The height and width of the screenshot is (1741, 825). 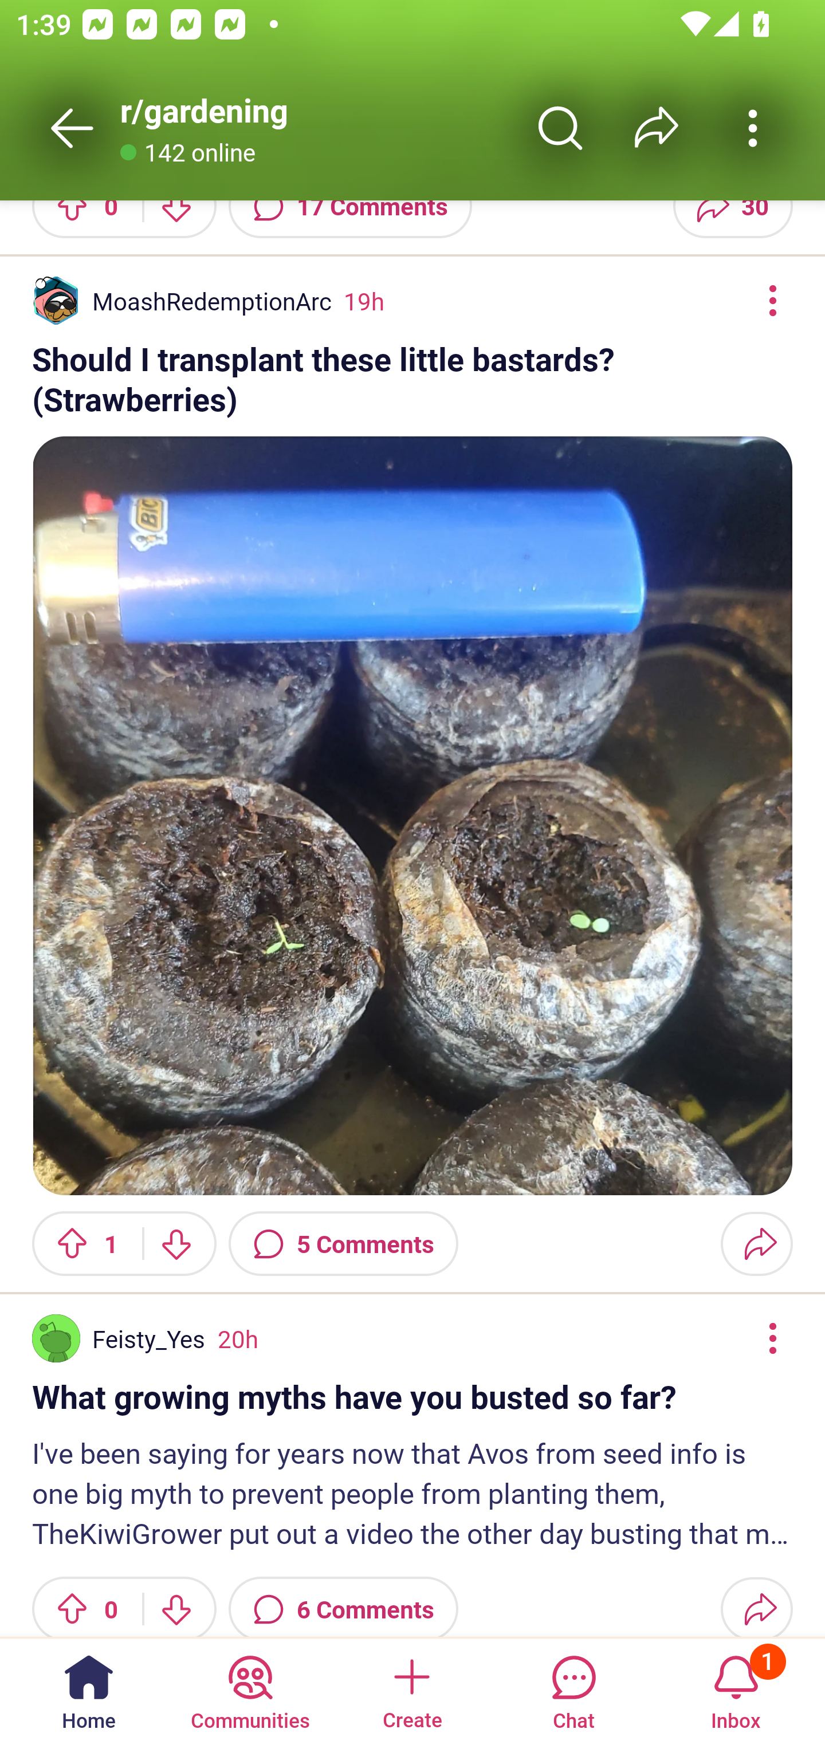 What do you see at coordinates (411, 1688) in the screenshot?
I see `Create a post Create` at bounding box center [411, 1688].